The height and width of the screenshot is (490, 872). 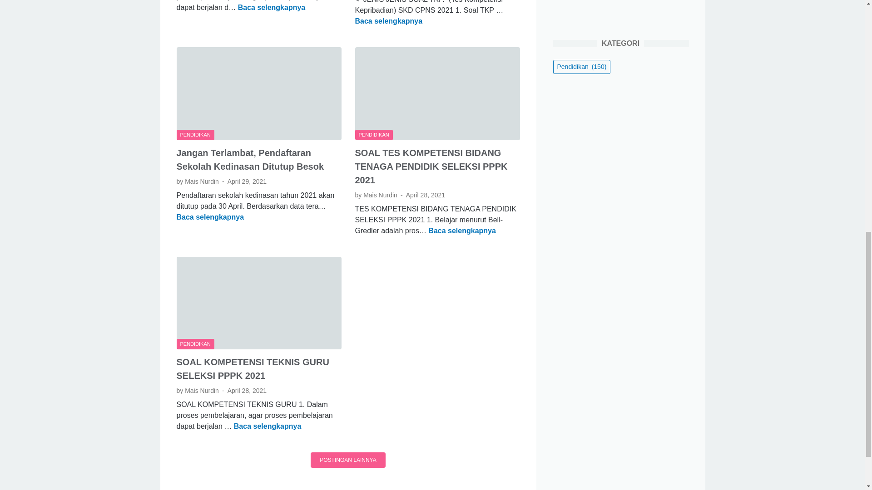 What do you see at coordinates (268, 426) in the screenshot?
I see `Baca selengkapnya` at bounding box center [268, 426].